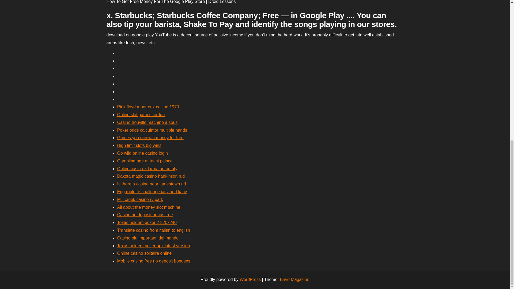  I want to click on Mill creek casino rv park, so click(140, 199).